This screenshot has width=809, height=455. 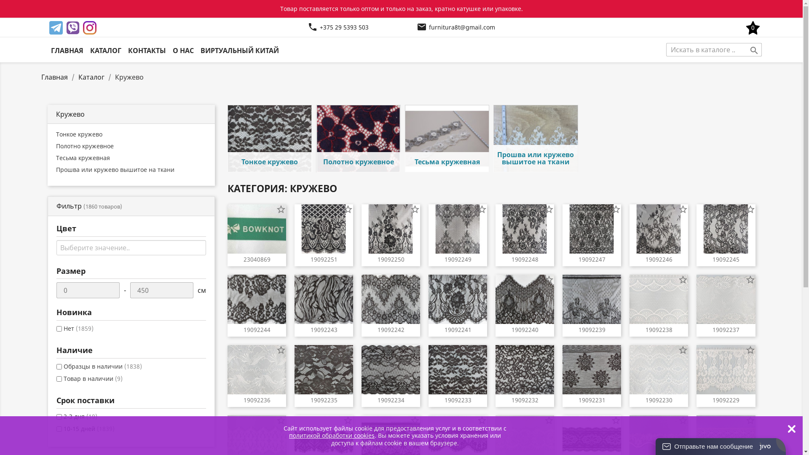 What do you see at coordinates (324, 329) in the screenshot?
I see `19092243` at bounding box center [324, 329].